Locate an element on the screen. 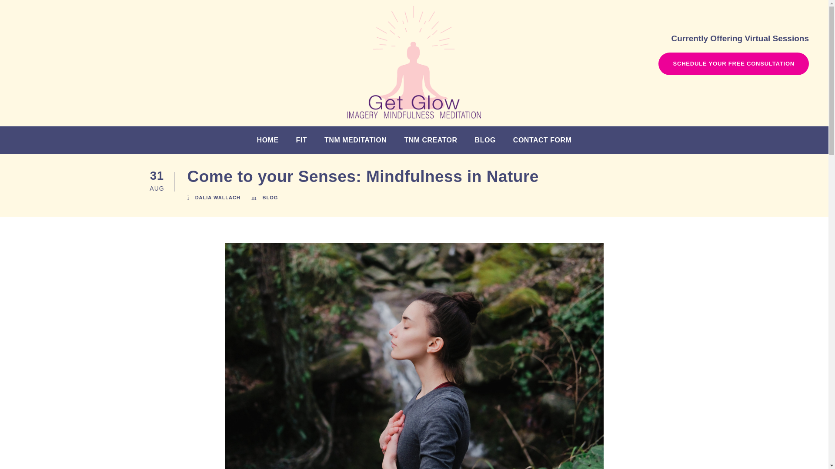 The width and height of the screenshot is (835, 469). SCHEDULE YOUR FREE CONSULTATION is located at coordinates (734, 63).